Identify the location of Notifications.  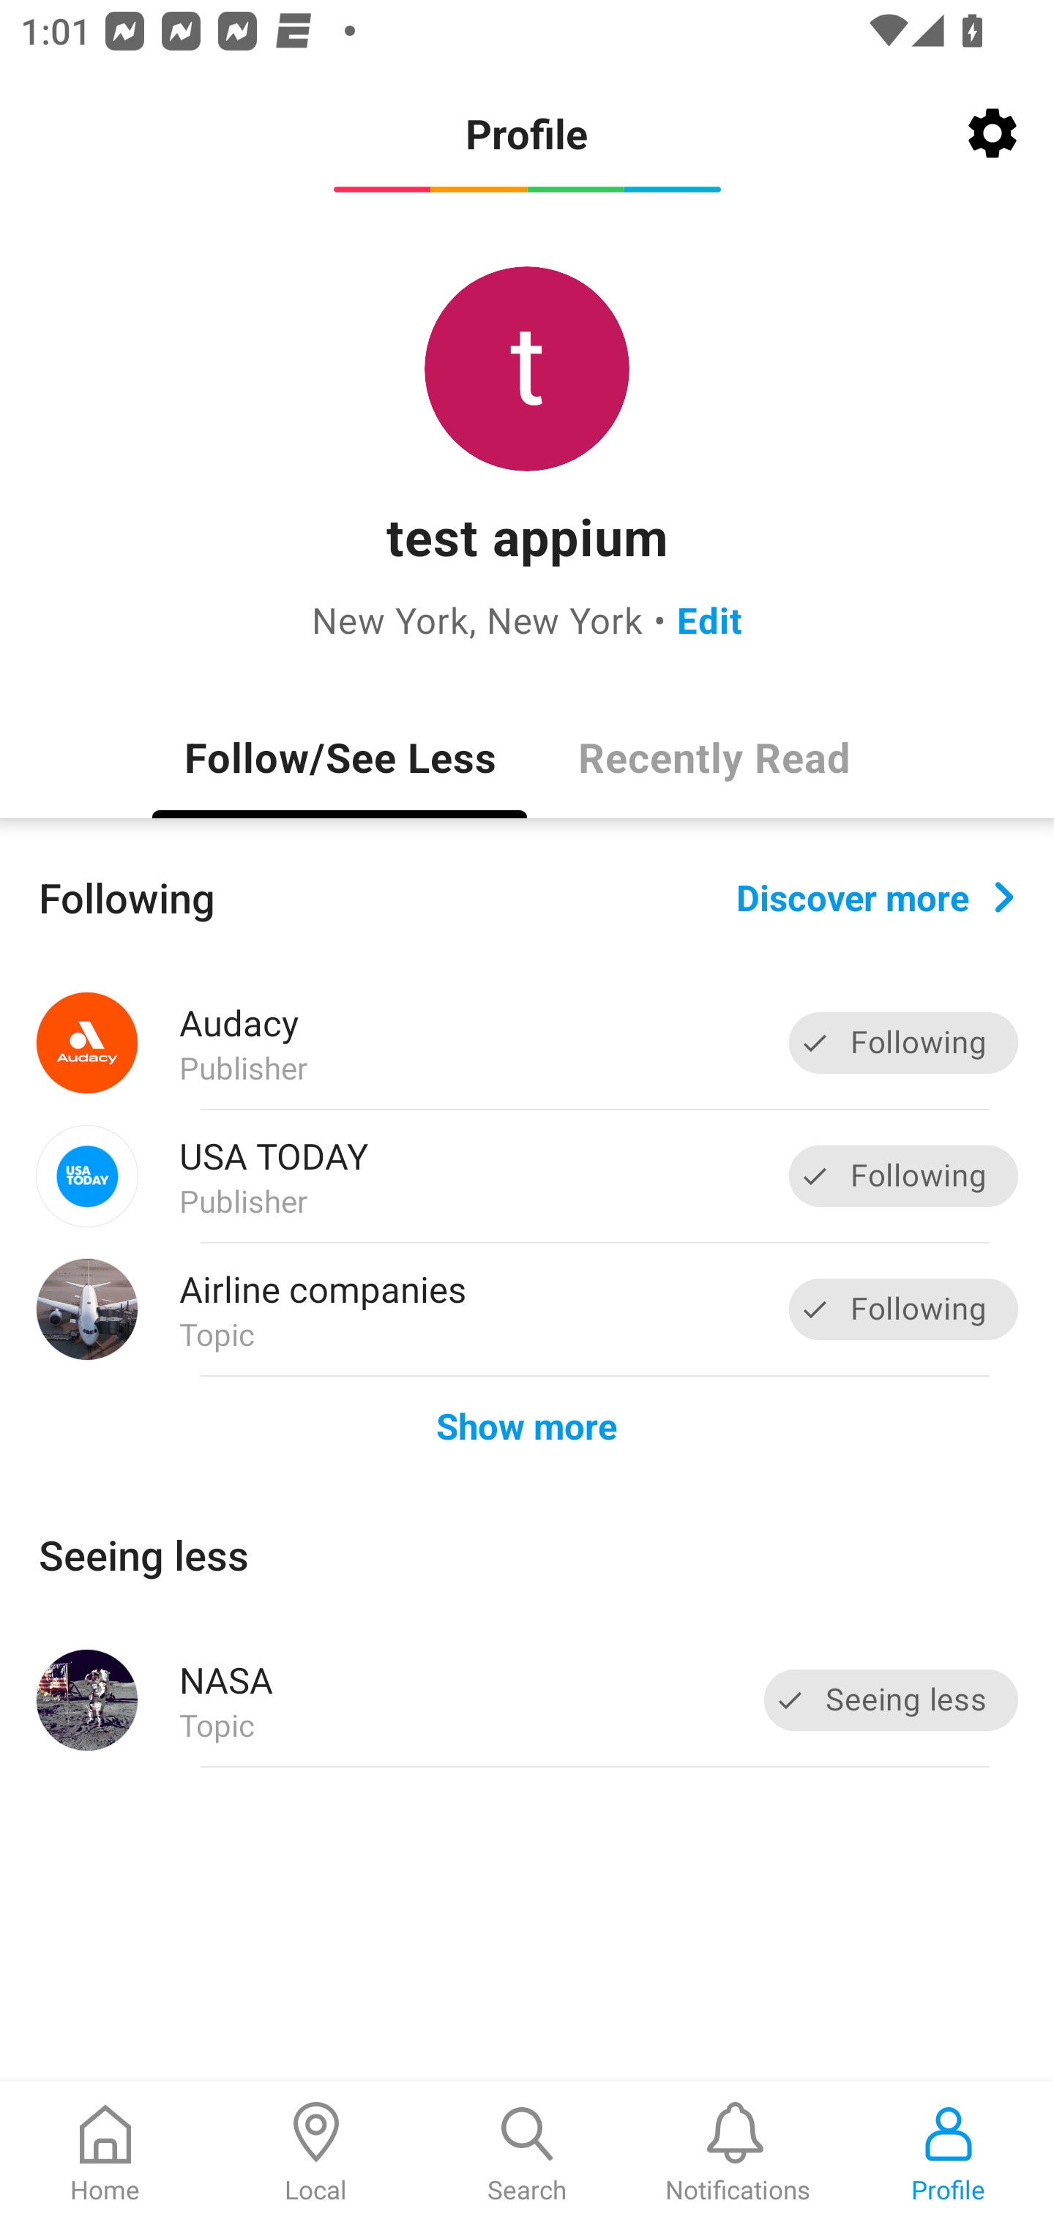
(738, 2153).